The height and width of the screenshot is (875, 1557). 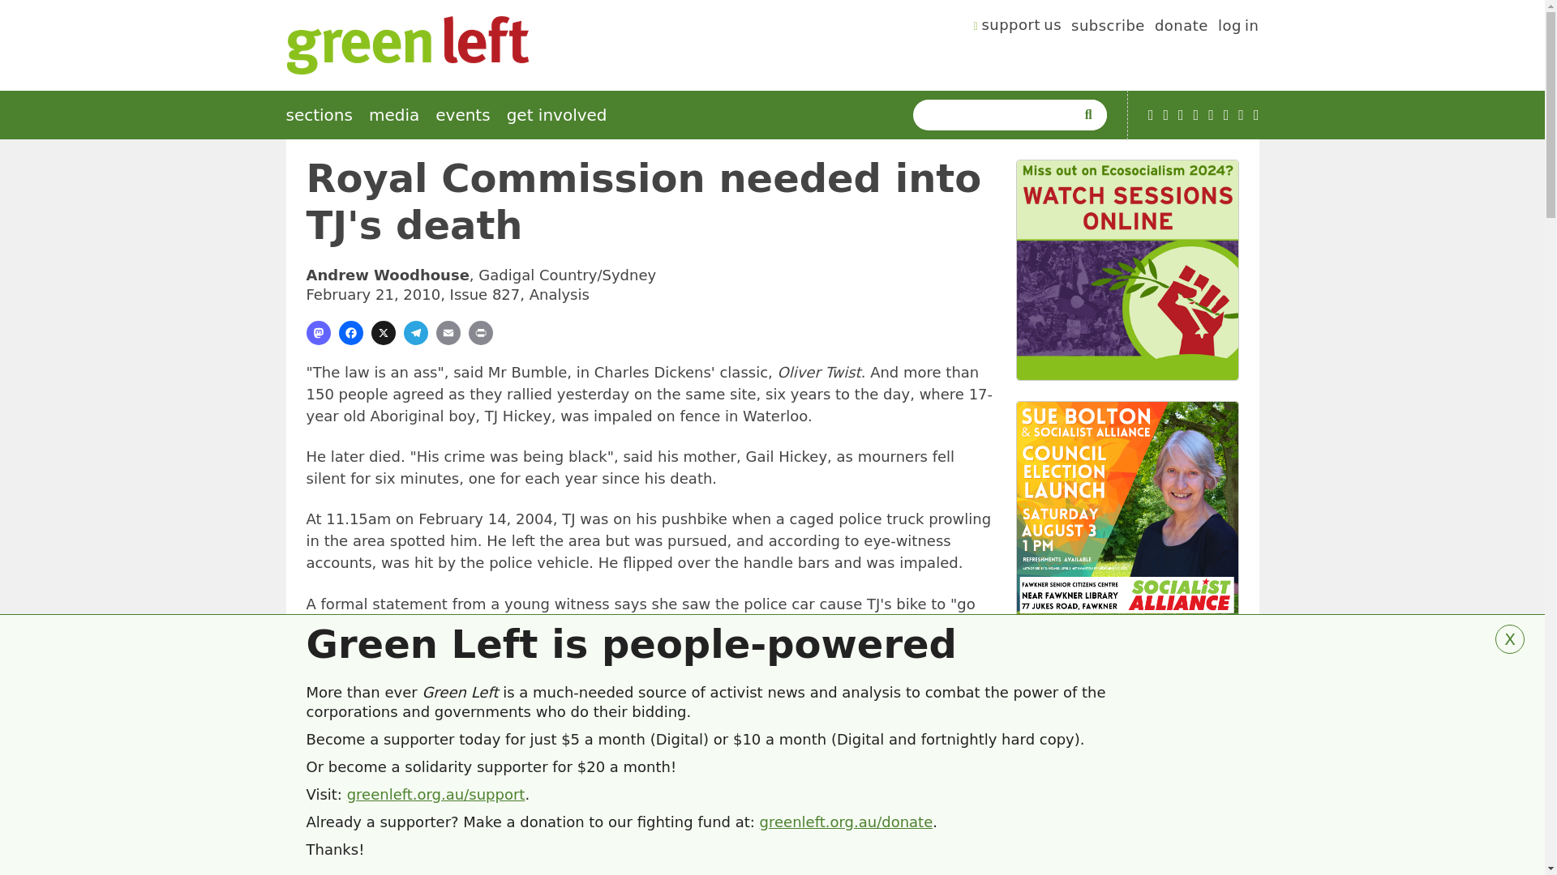 What do you see at coordinates (318, 332) in the screenshot?
I see `Share on Mastondon` at bounding box center [318, 332].